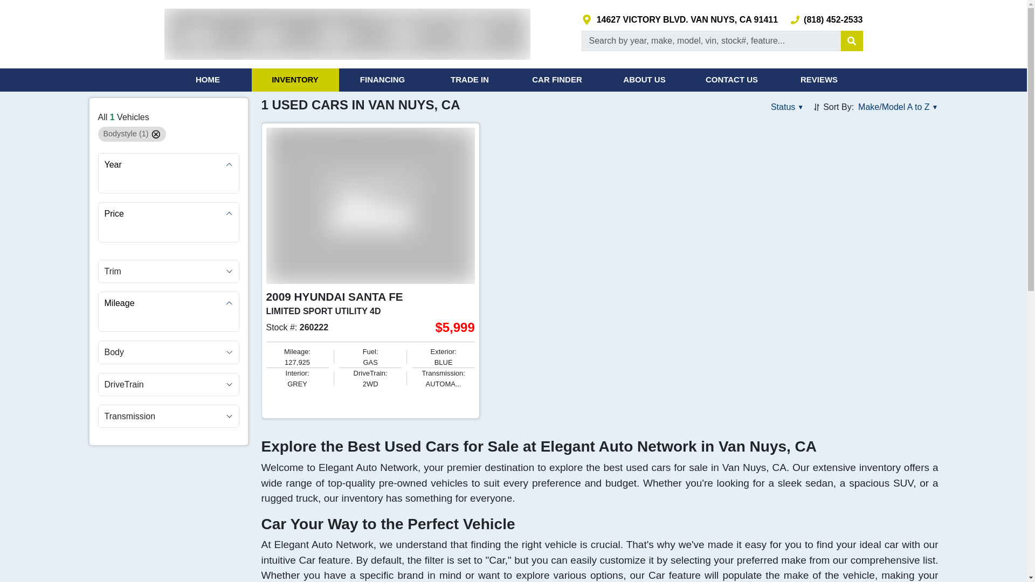  Describe the element at coordinates (168, 213) in the screenshot. I see `Price` at that location.